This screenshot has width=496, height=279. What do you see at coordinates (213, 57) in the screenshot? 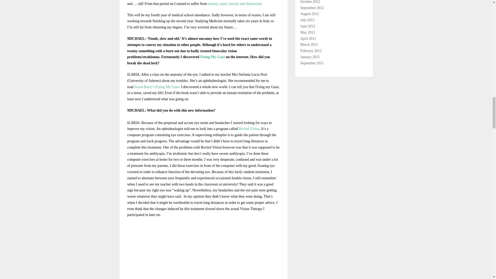
I see `Fixing My Gaze` at bounding box center [213, 57].